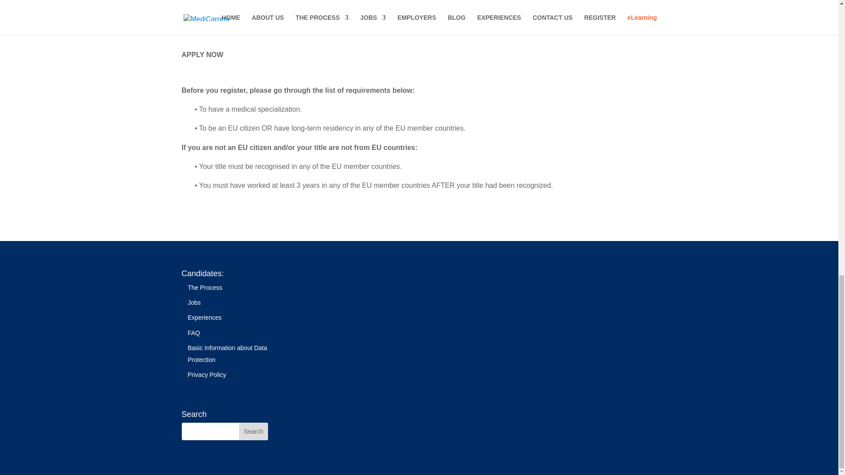 The height and width of the screenshot is (475, 845). What do you see at coordinates (205, 288) in the screenshot?
I see `The Process` at bounding box center [205, 288].